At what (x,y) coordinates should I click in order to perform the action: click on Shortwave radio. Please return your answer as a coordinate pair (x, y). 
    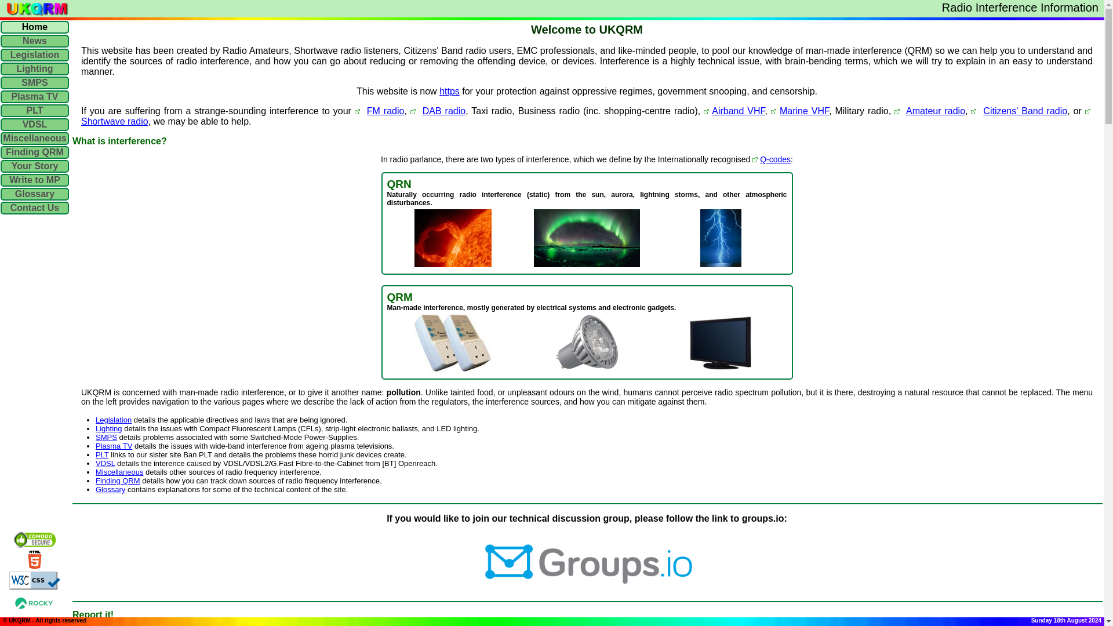
    Looking at the image, I should click on (115, 121).